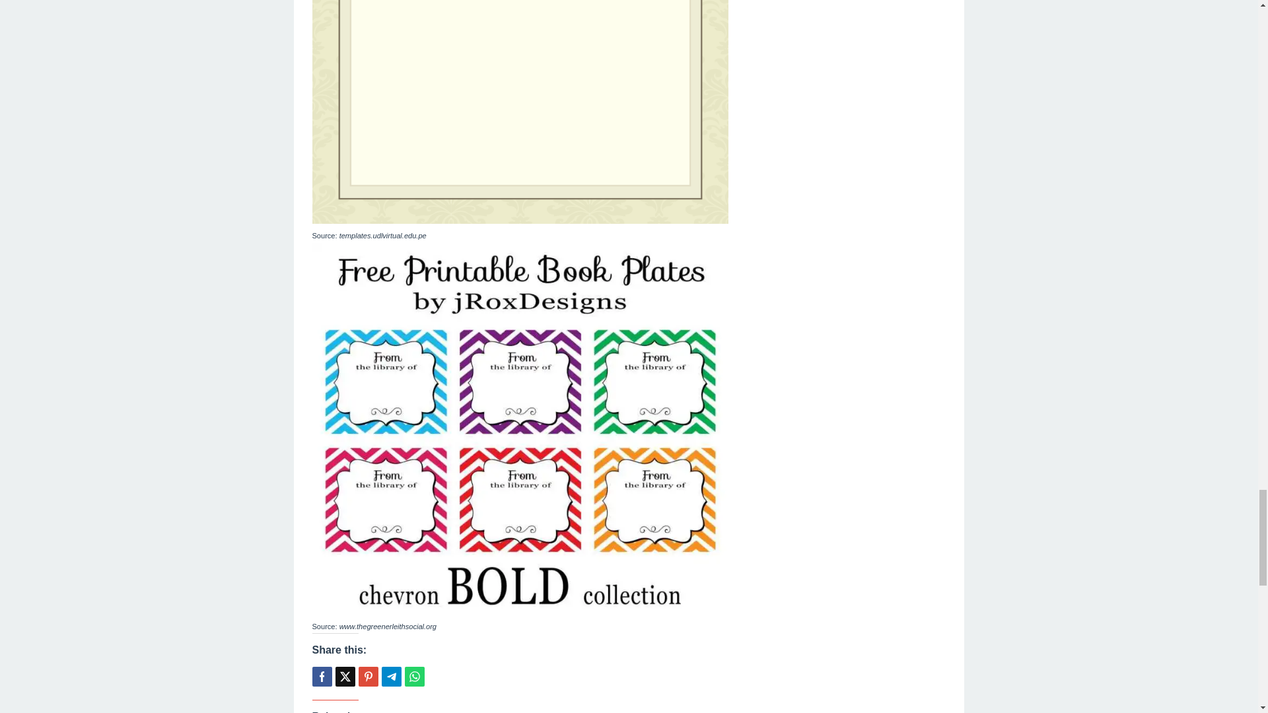 The height and width of the screenshot is (713, 1268). Describe the element at coordinates (345, 676) in the screenshot. I see `Tweet this` at that location.